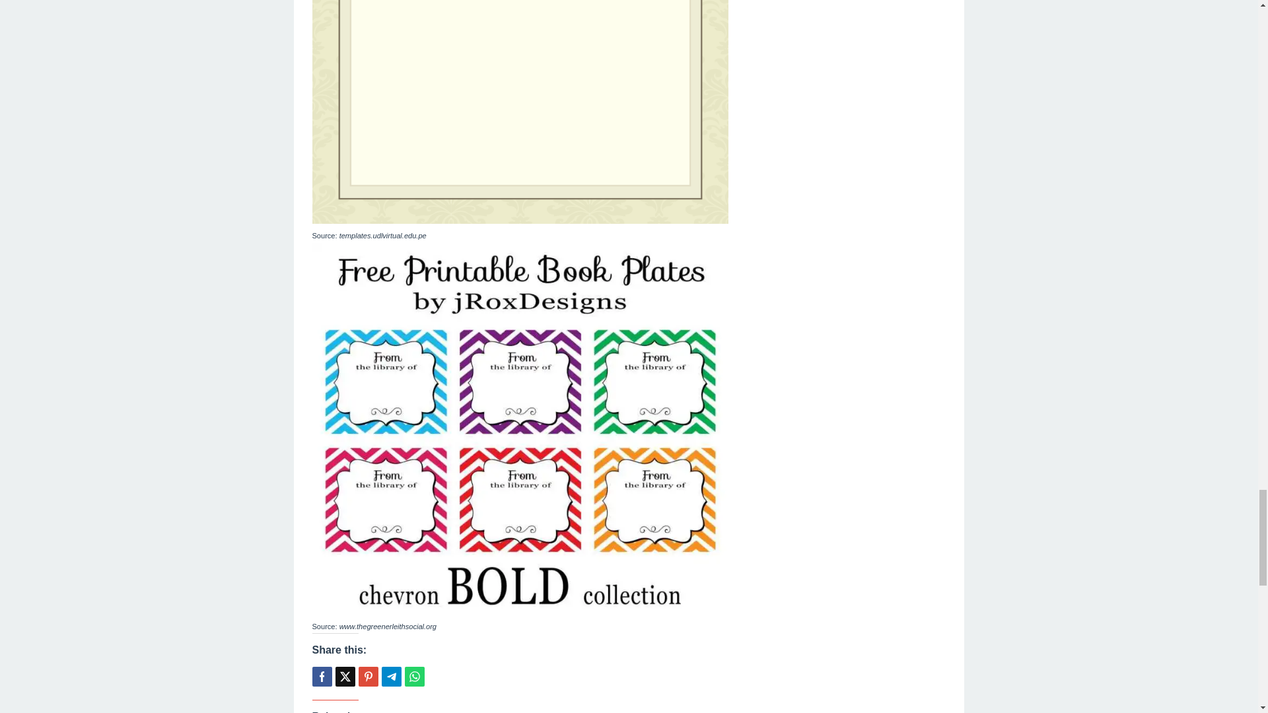 The height and width of the screenshot is (713, 1268). Describe the element at coordinates (345, 676) in the screenshot. I see `Tweet this` at that location.